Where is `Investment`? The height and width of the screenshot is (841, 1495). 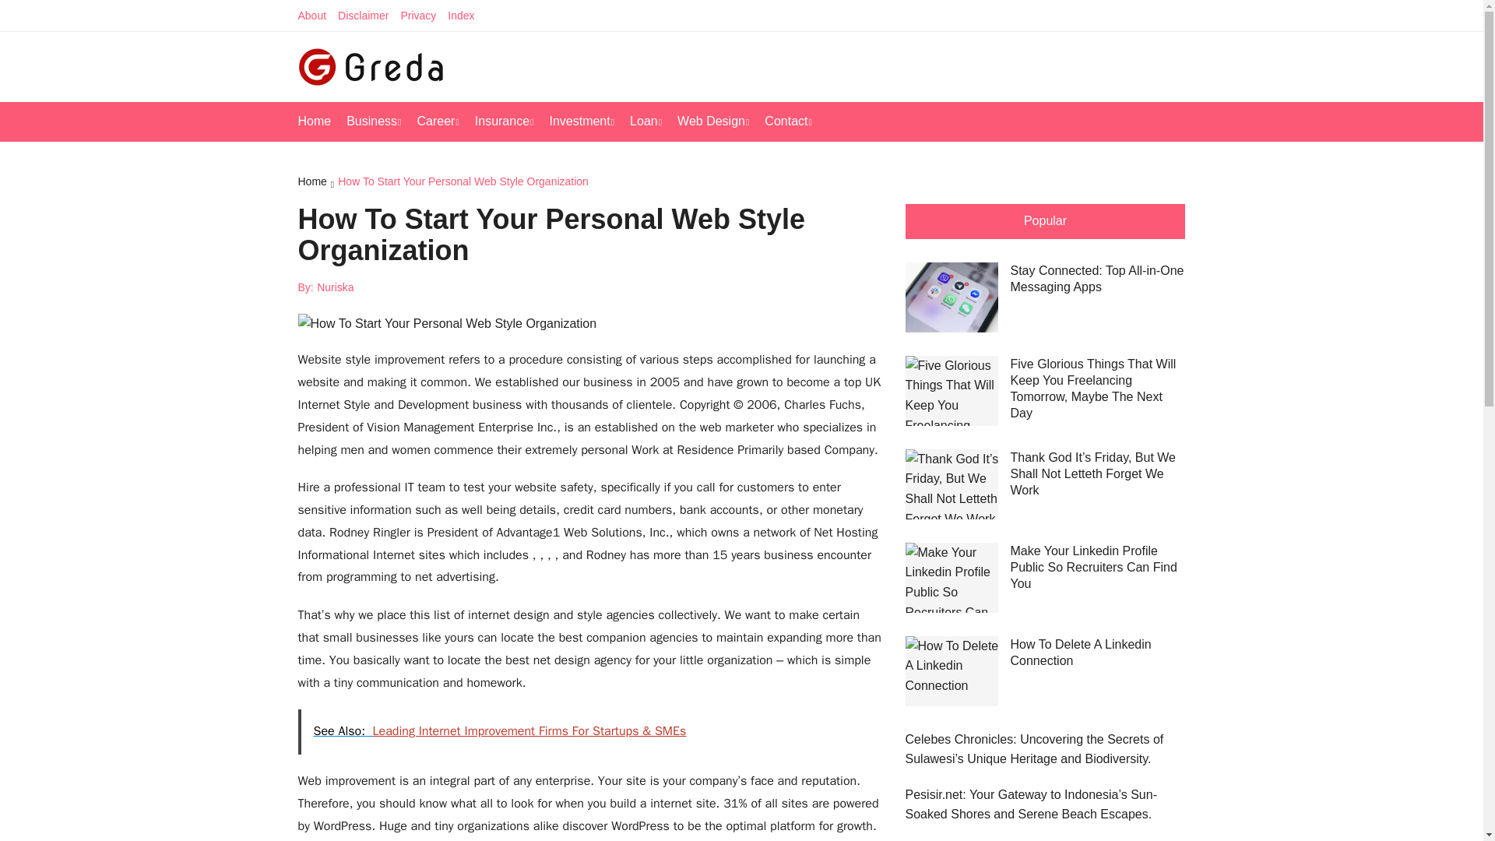
Investment is located at coordinates (589, 121).